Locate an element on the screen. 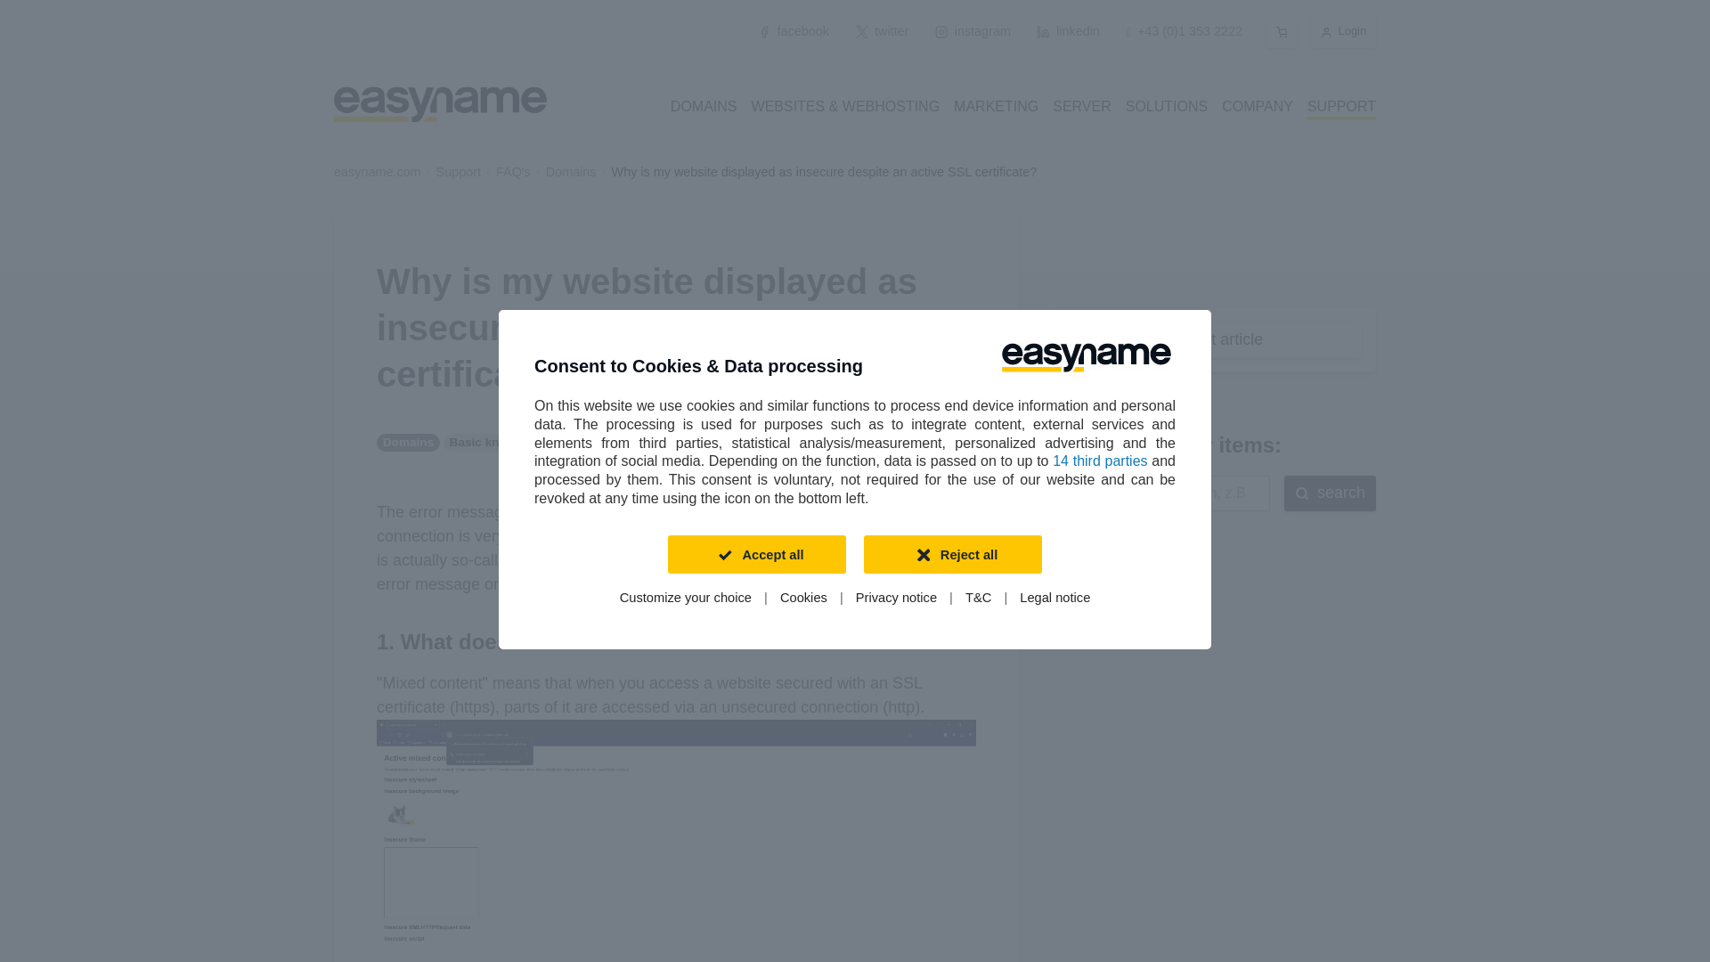 This screenshot has width=1710, height=962. linkedin is located at coordinates (1069, 32).